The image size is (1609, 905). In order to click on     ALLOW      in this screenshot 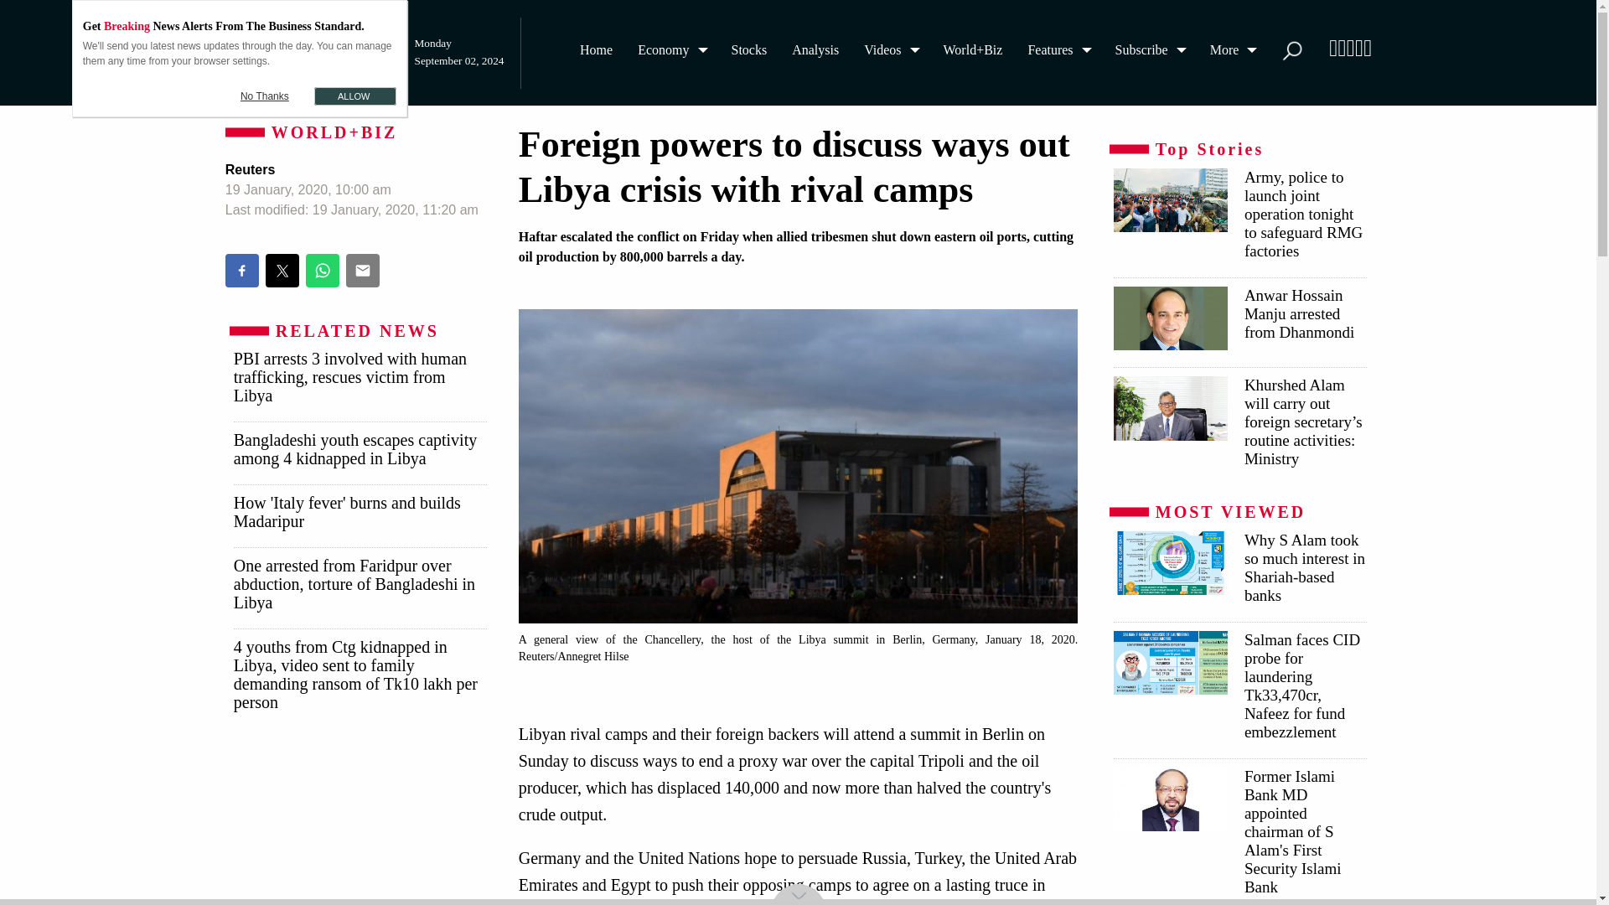, I will do `click(354, 96)`.